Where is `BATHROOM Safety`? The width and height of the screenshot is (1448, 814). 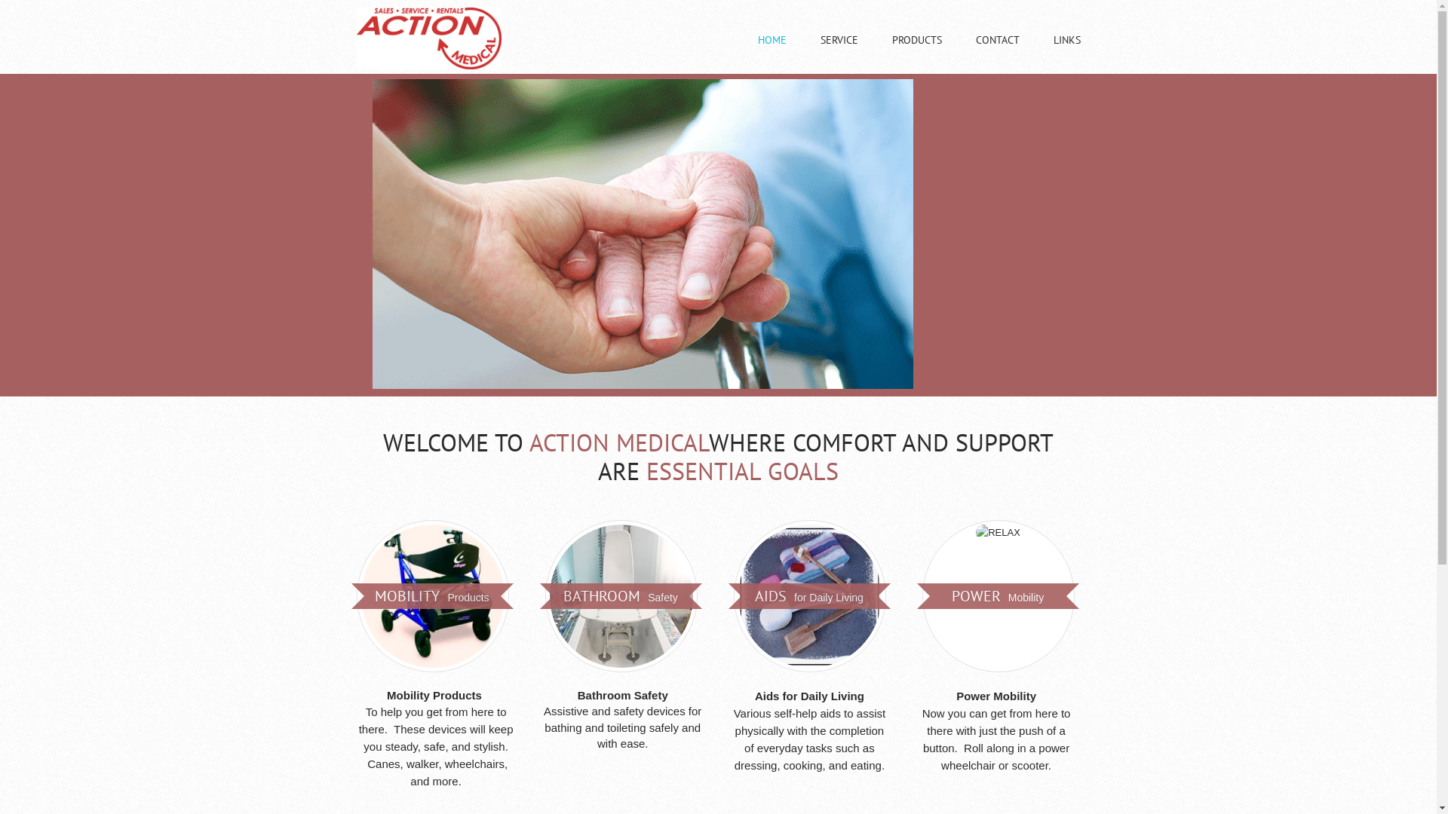 BATHROOM Safety is located at coordinates (621, 596).